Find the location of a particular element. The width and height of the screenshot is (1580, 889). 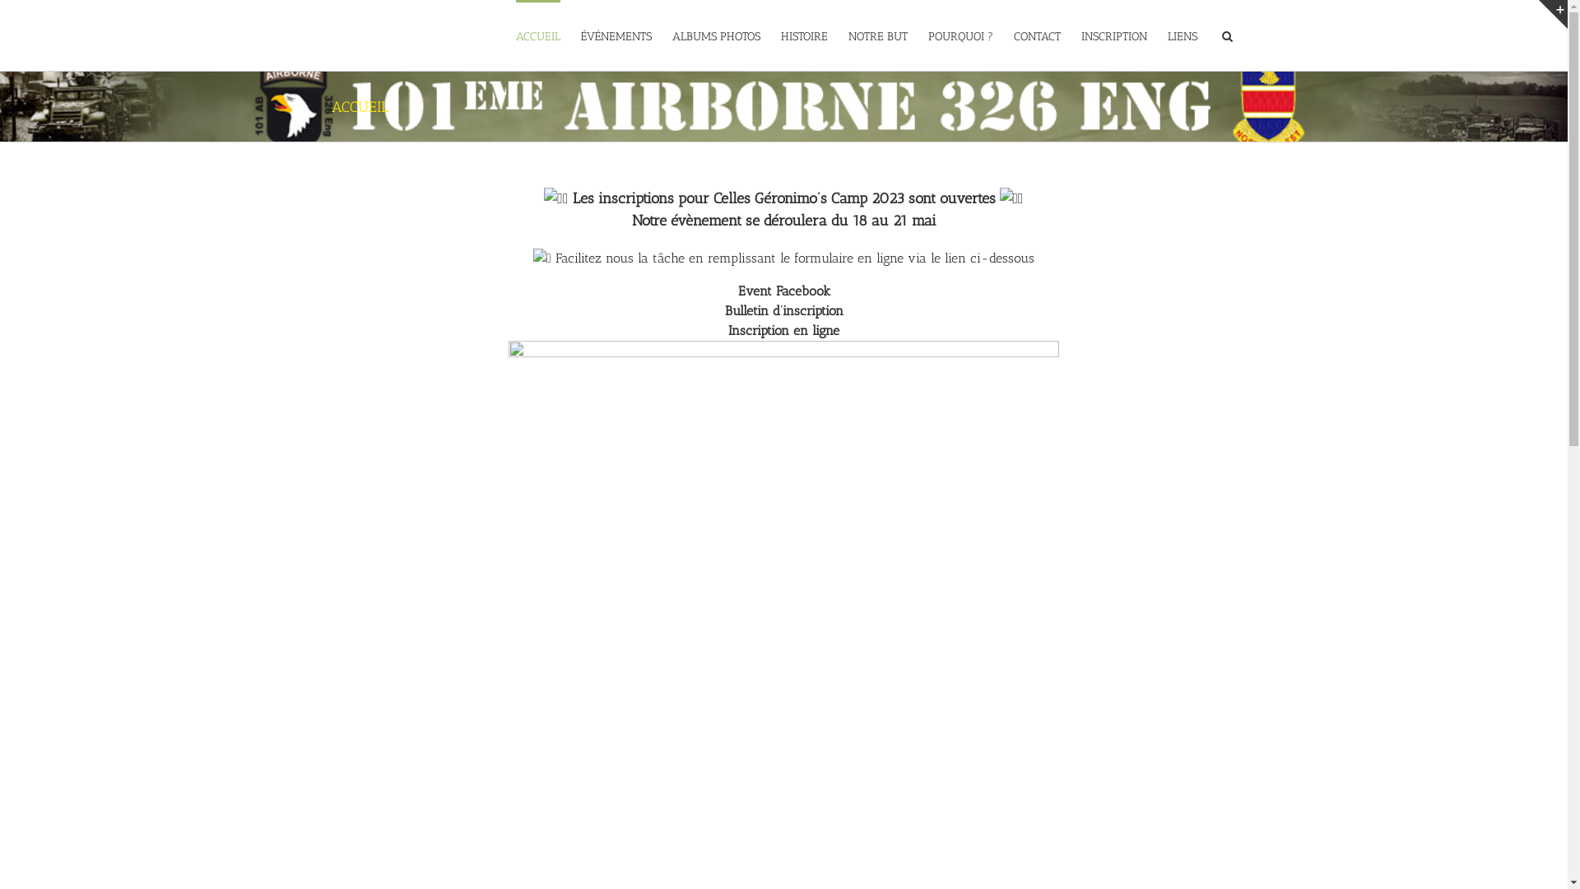

HISTOIRE is located at coordinates (803, 35).